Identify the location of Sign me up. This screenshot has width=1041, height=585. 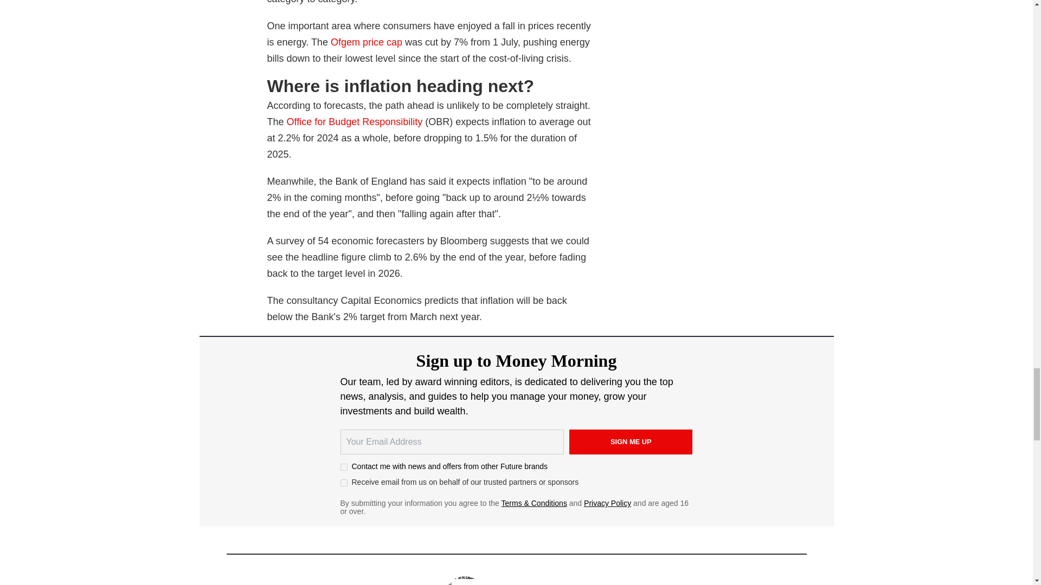
(631, 442).